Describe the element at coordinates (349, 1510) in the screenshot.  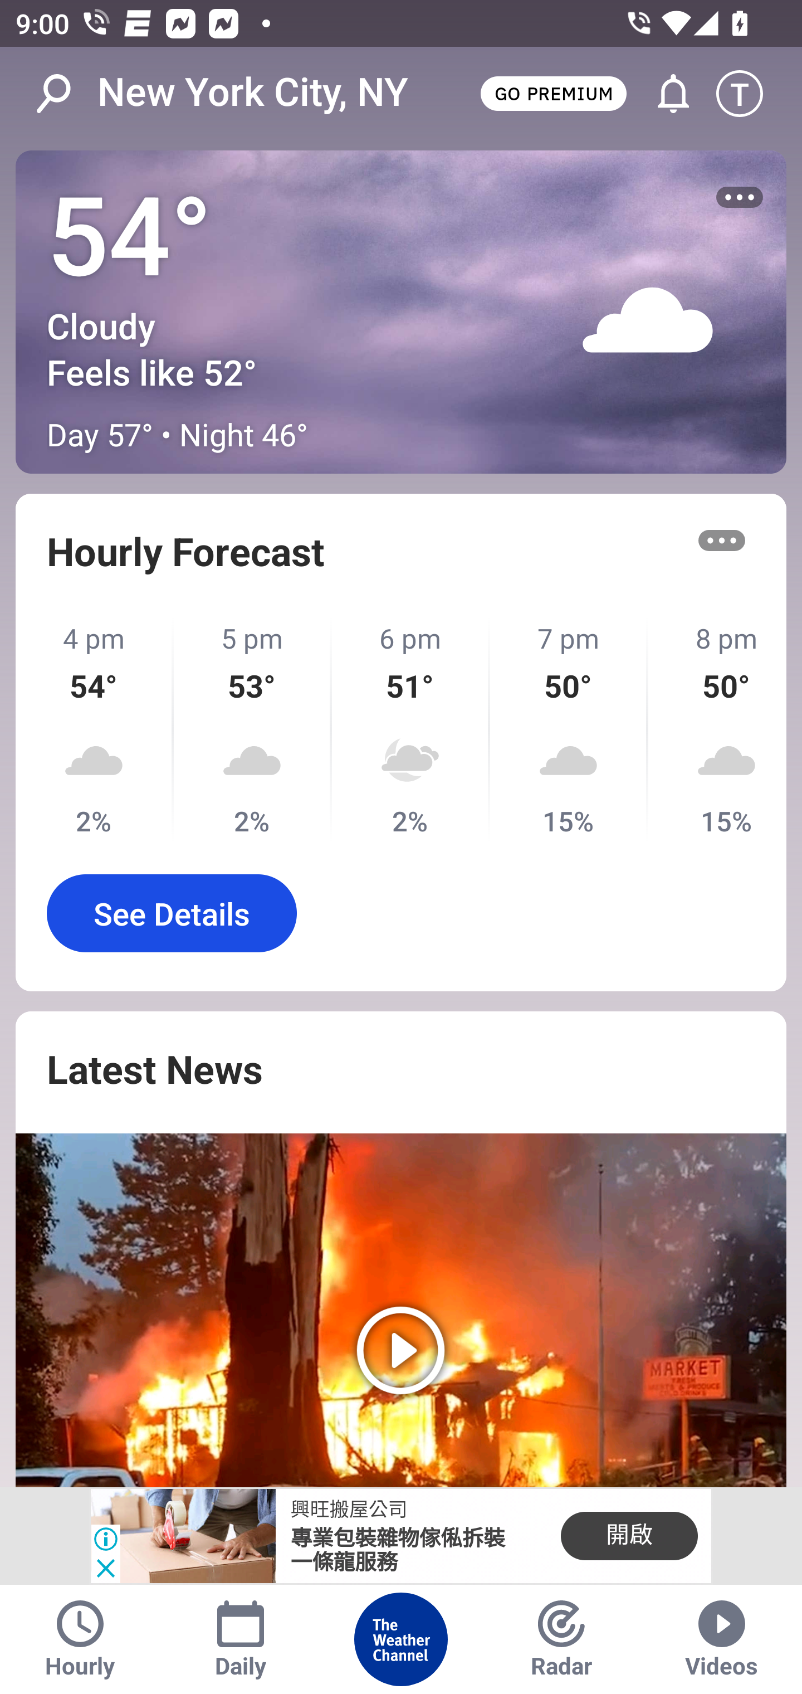
I see `興旺搬屋公司` at that location.